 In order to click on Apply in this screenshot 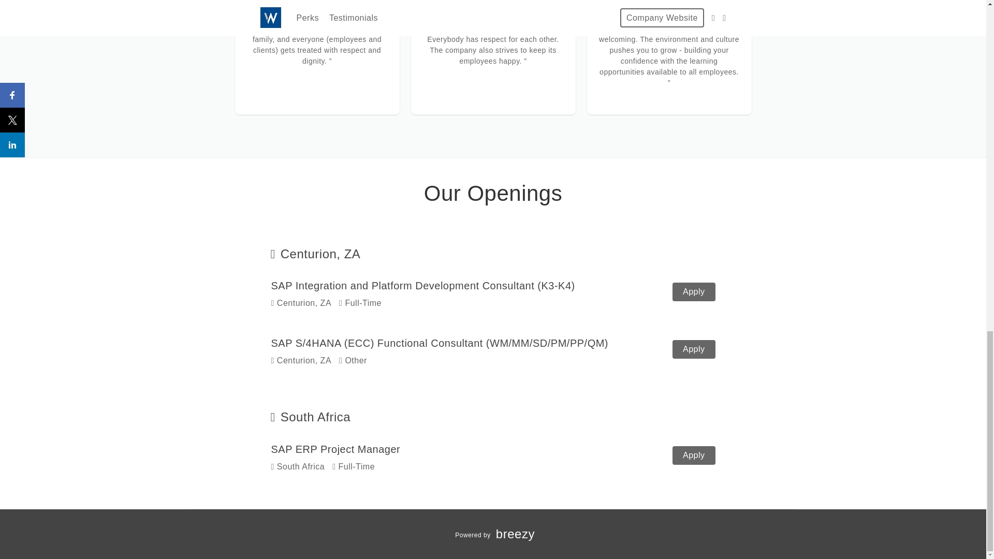, I will do `click(694, 455)`.